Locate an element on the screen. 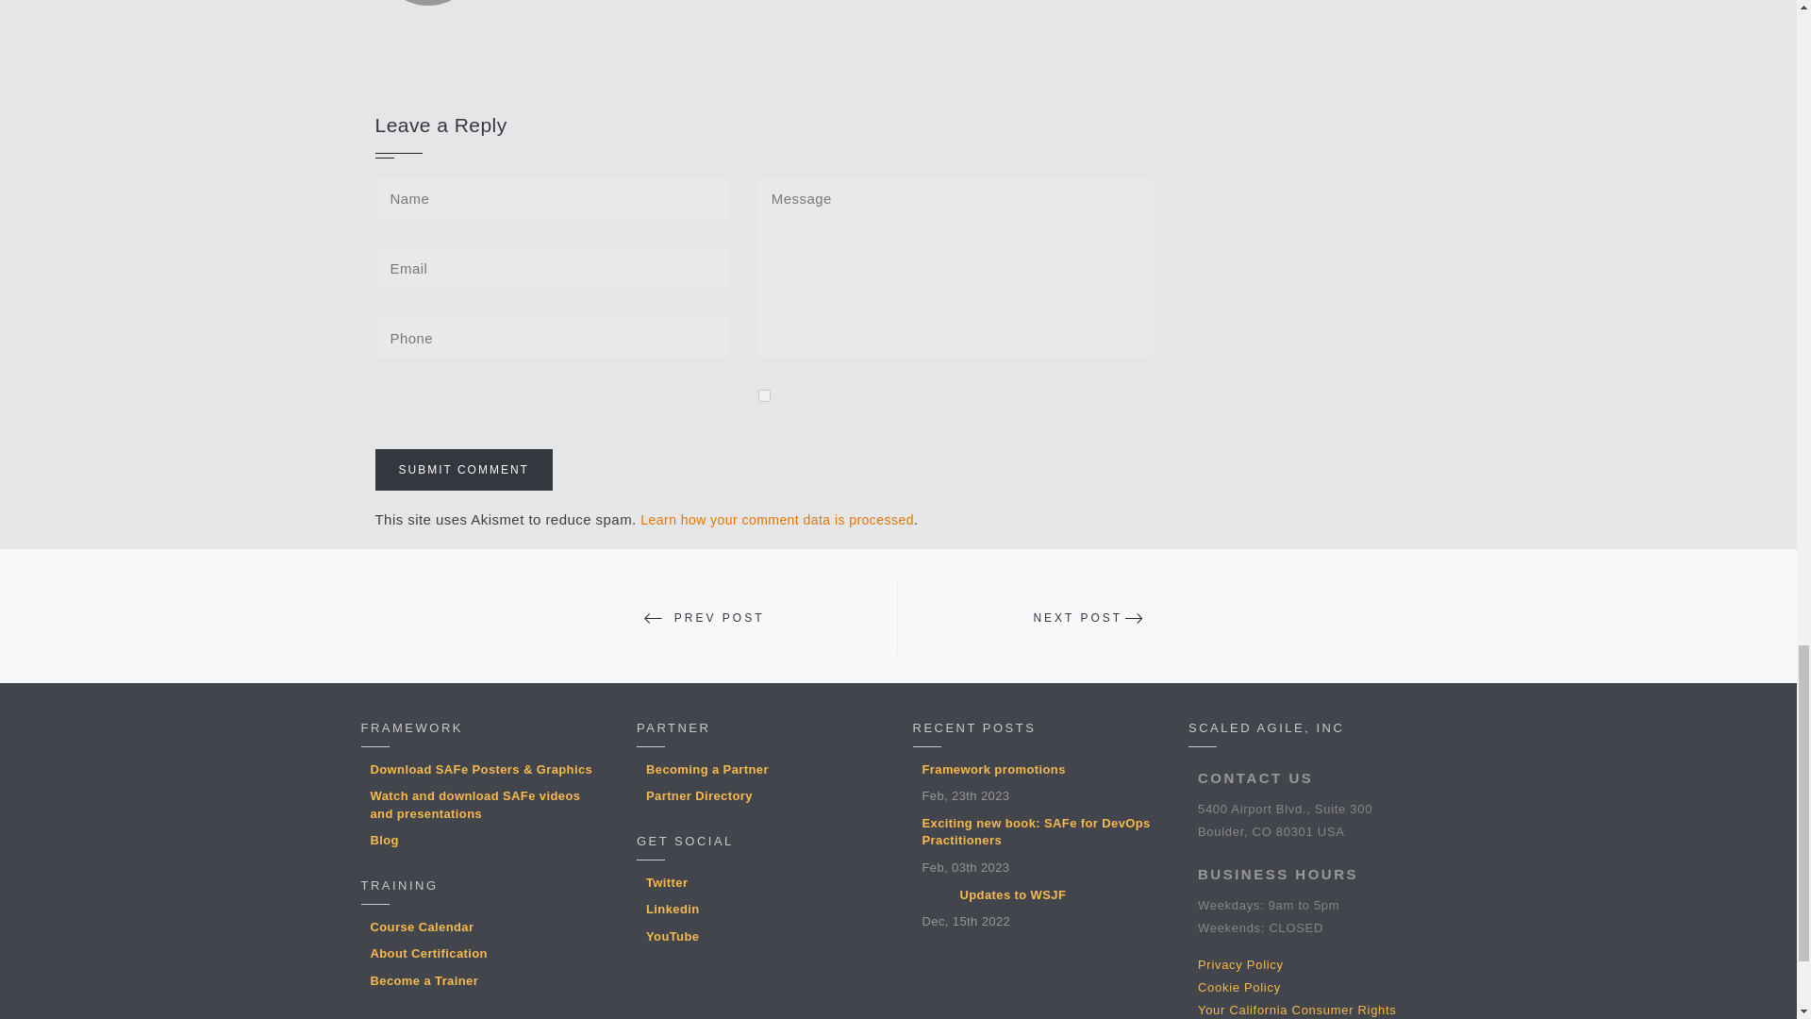 The height and width of the screenshot is (1019, 1811). yes is located at coordinates (764, 394).